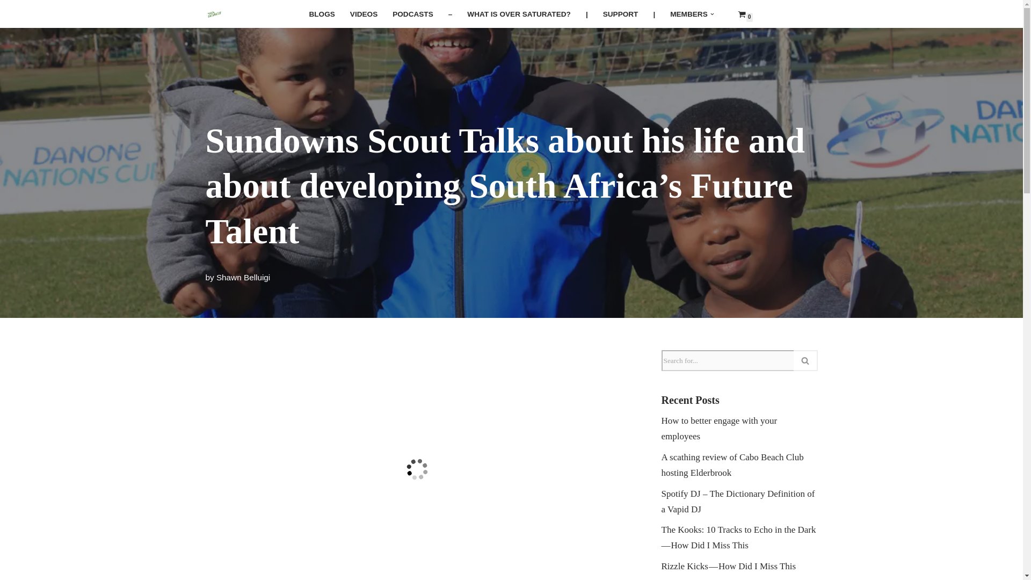  What do you see at coordinates (621, 14) in the screenshot?
I see `SUPPORT` at bounding box center [621, 14].